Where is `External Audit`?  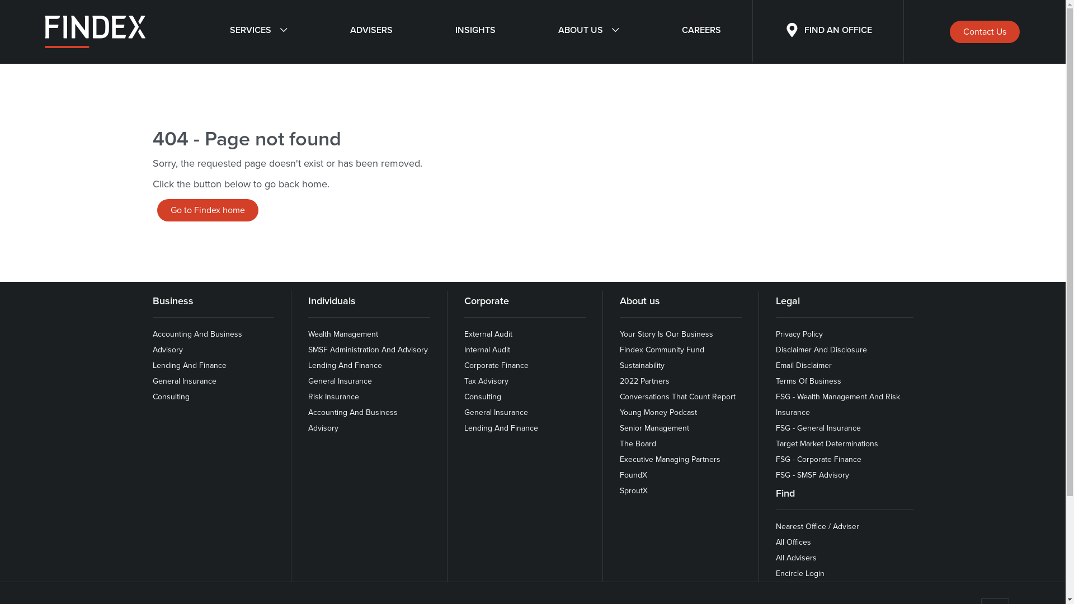
External Audit is located at coordinates (488, 334).